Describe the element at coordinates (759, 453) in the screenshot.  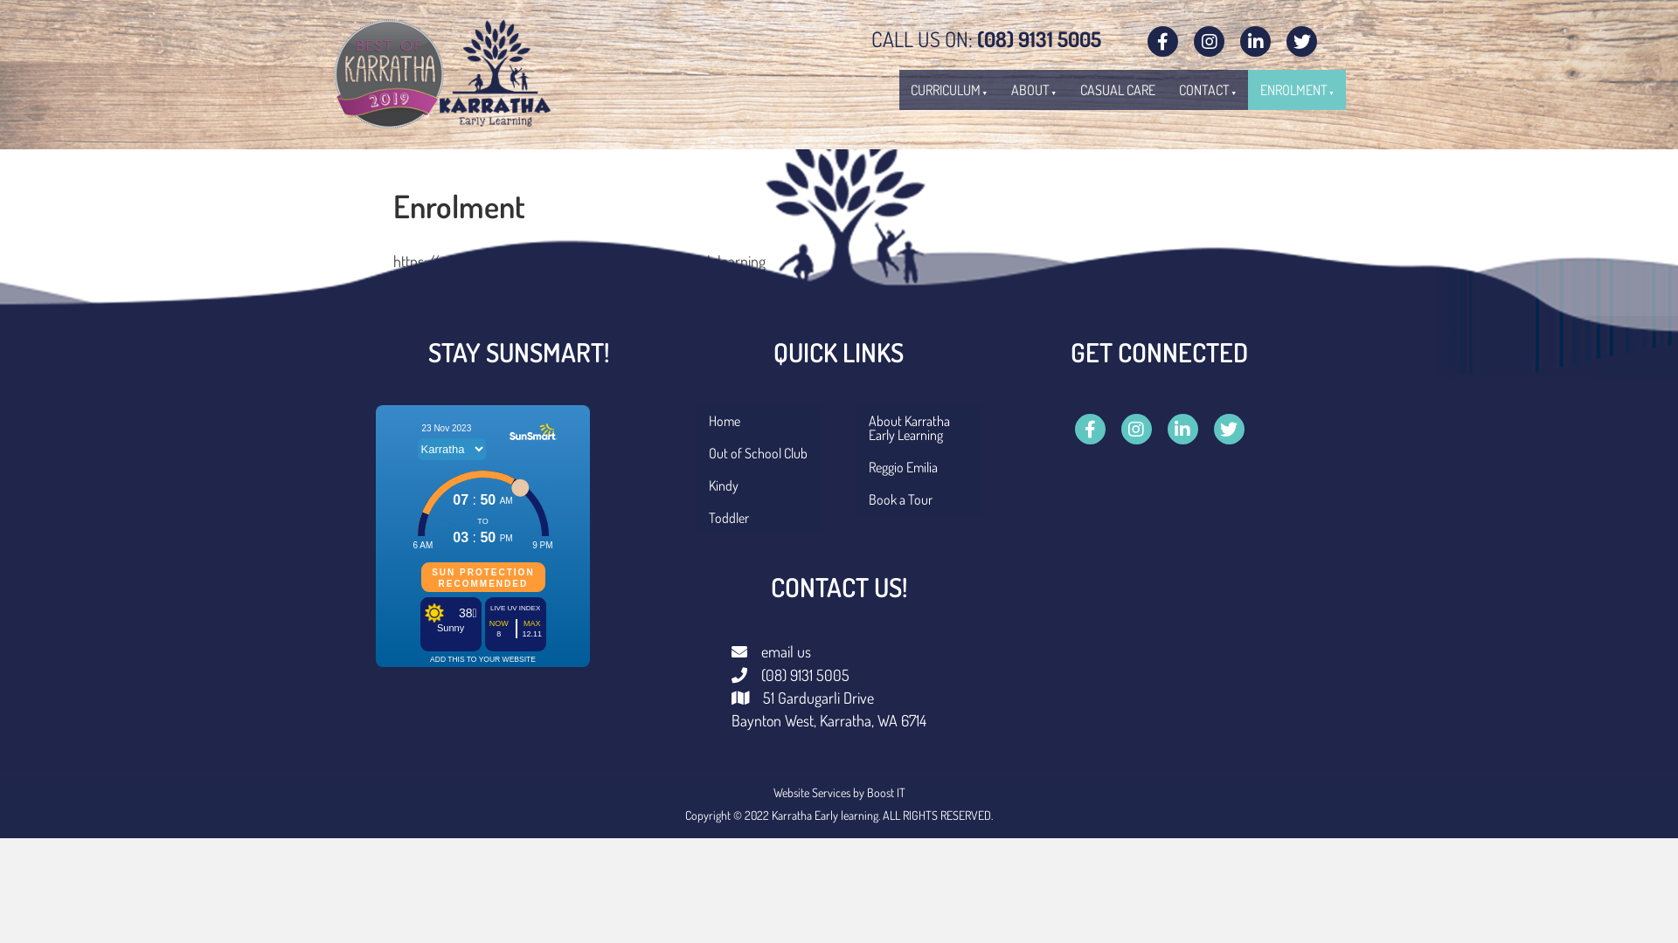
I see `Out of School Club` at that location.